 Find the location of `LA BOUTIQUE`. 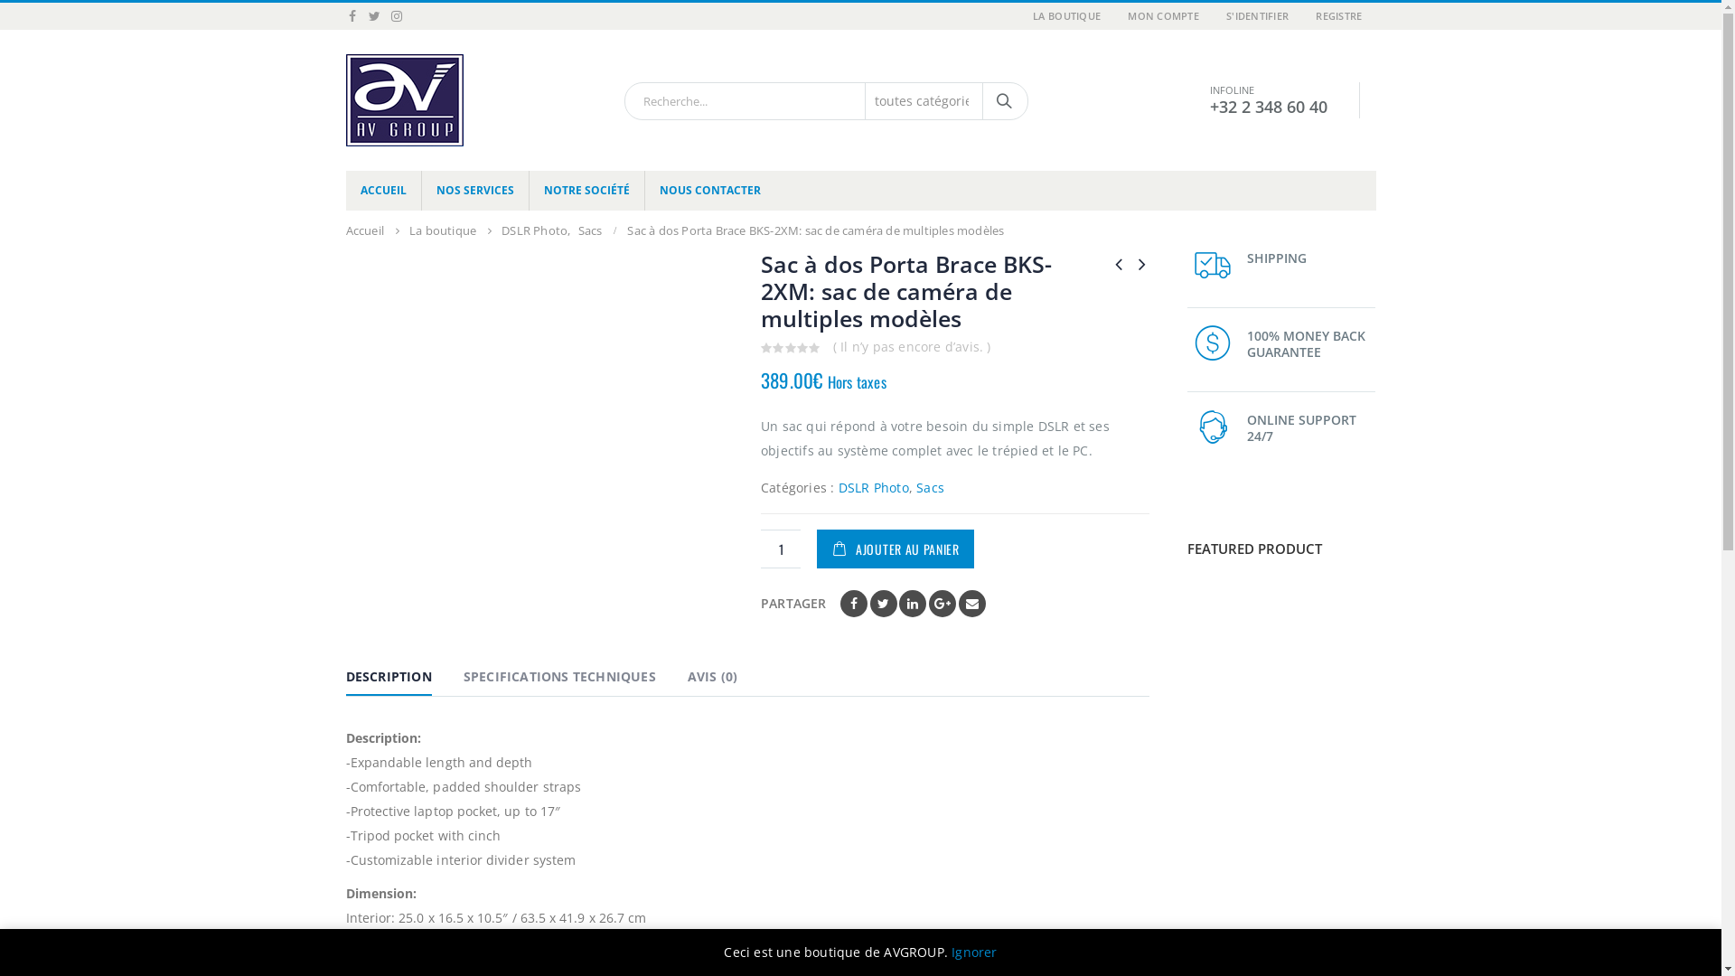

LA BOUTIQUE is located at coordinates (1066, 16).